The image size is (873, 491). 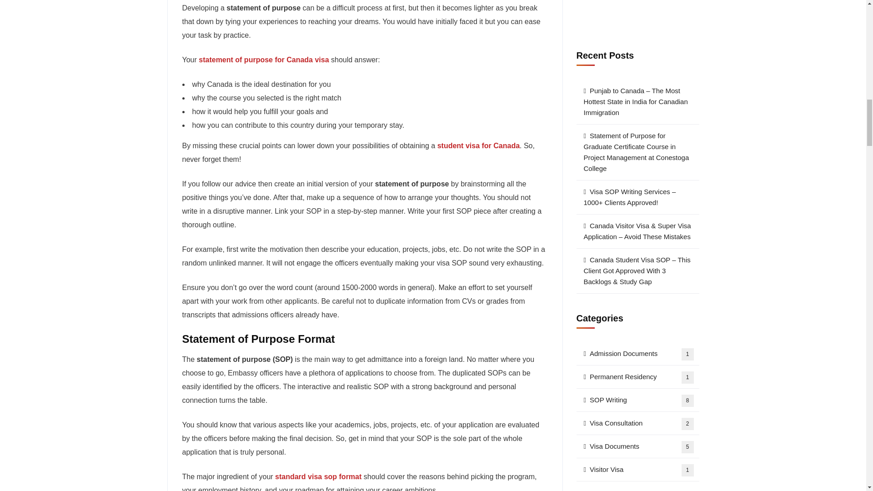 I want to click on student visa for Canada, so click(x=478, y=145).